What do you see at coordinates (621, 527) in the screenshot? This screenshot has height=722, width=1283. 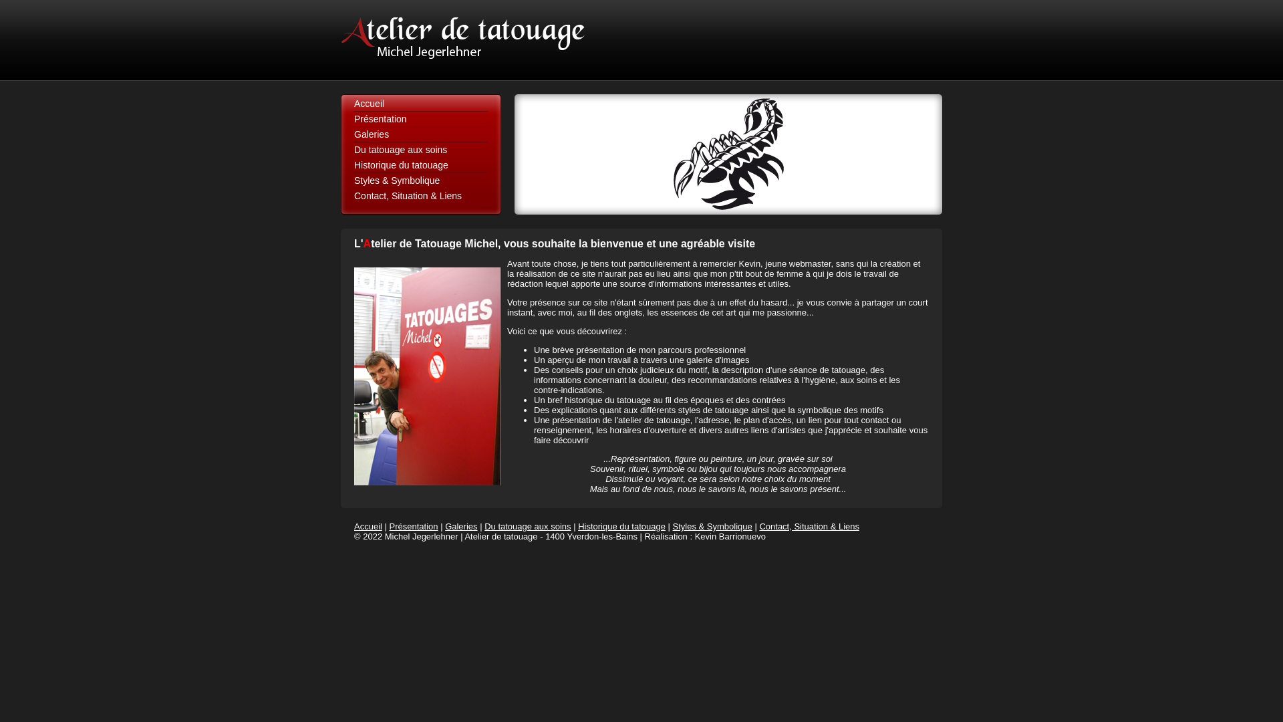 I see `Historique du tatouage` at bounding box center [621, 527].